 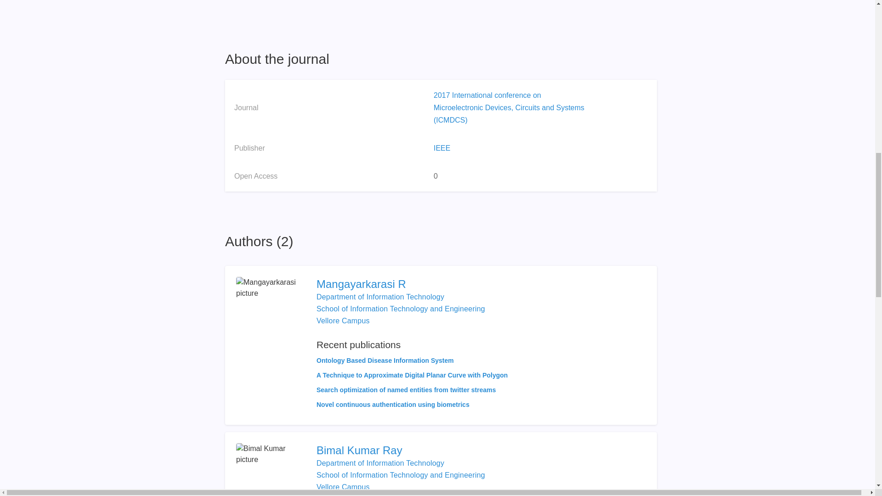 What do you see at coordinates (442, 148) in the screenshot?
I see `IEEE` at bounding box center [442, 148].